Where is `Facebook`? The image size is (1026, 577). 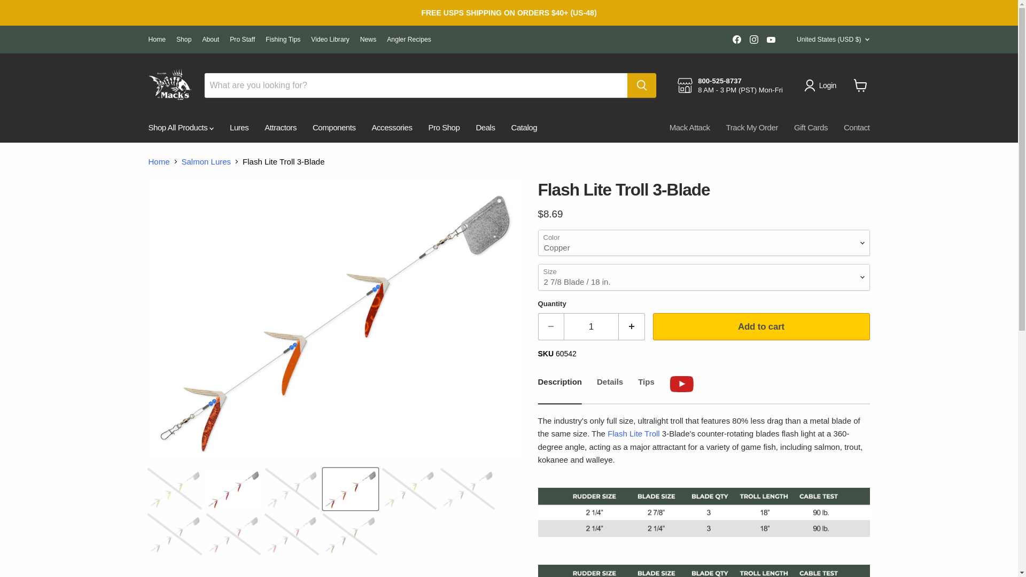 Facebook is located at coordinates (737, 40).